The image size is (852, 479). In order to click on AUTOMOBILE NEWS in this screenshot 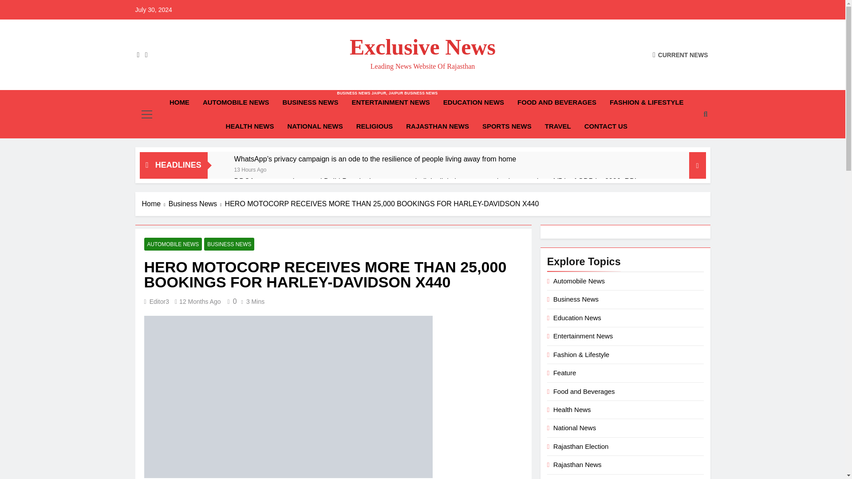, I will do `click(558, 126)`.